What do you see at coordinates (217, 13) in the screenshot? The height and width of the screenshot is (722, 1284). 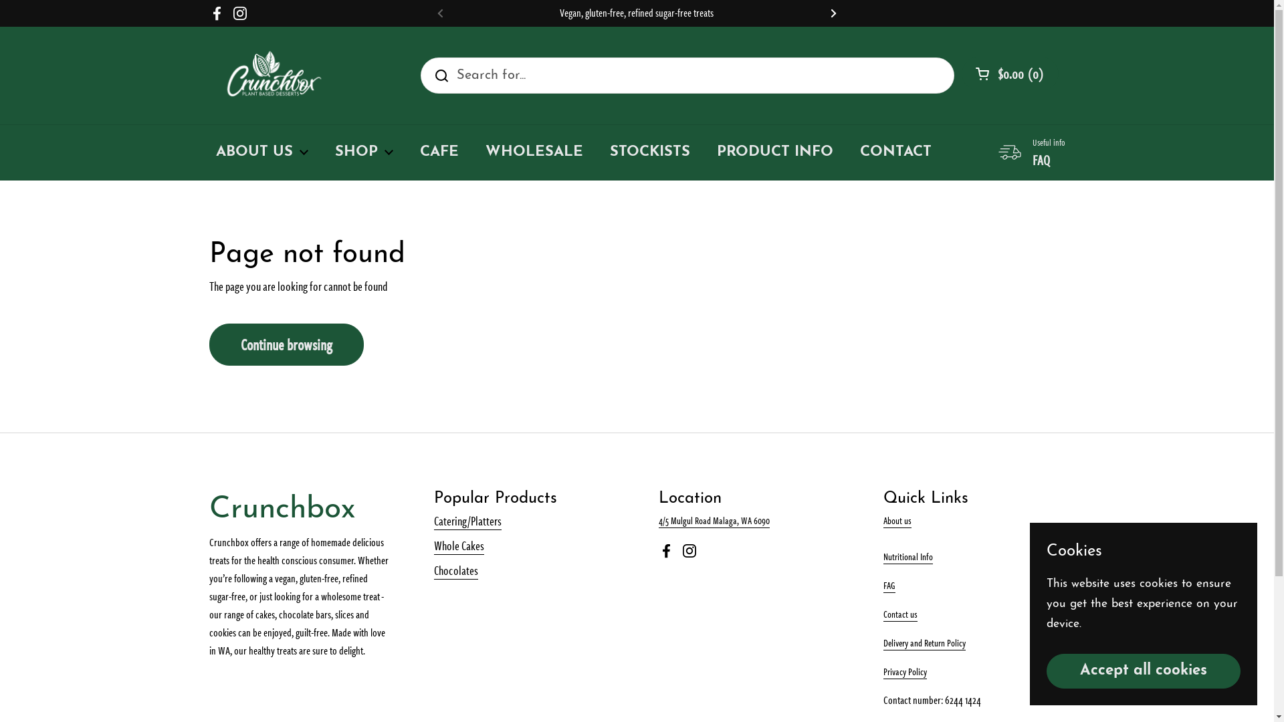 I see `Facebook` at bounding box center [217, 13].